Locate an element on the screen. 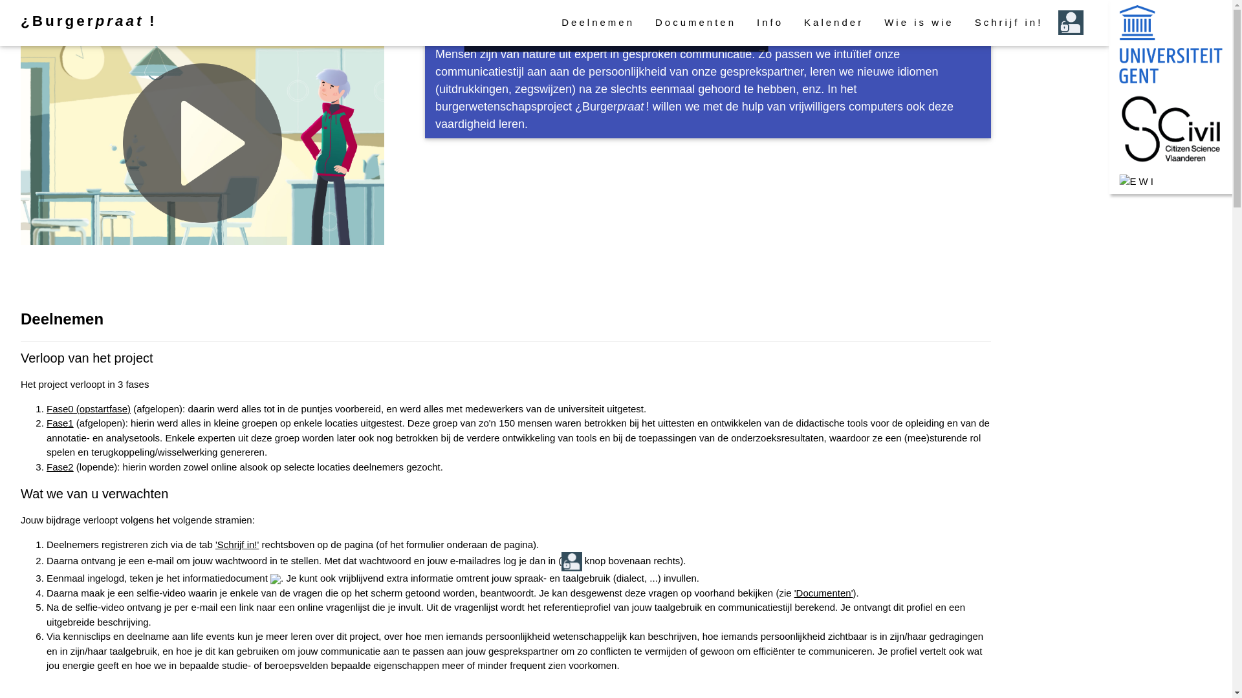  Documenten is located at coordinates (696, 23).